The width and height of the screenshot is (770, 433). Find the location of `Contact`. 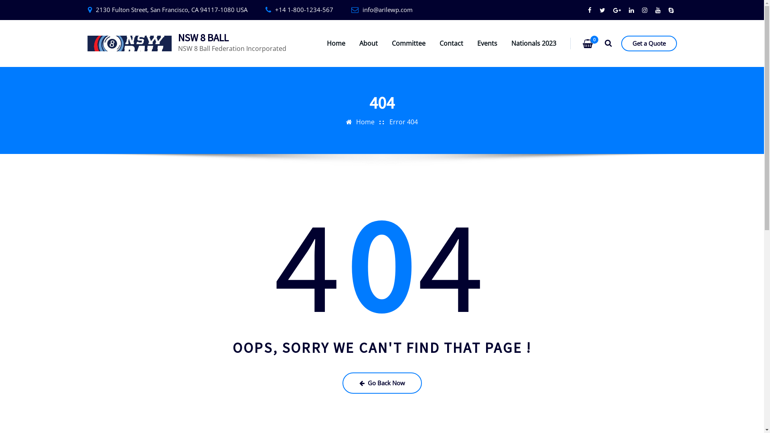

Contact is located at coordinates (452, 43).